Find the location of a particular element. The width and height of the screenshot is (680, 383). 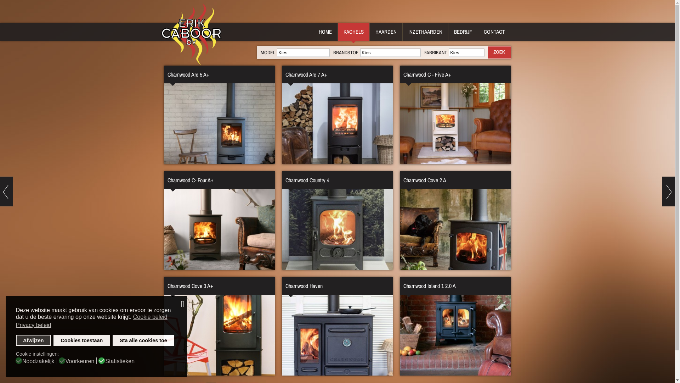

Cookies toestaan is located at coordinates (82, 340).